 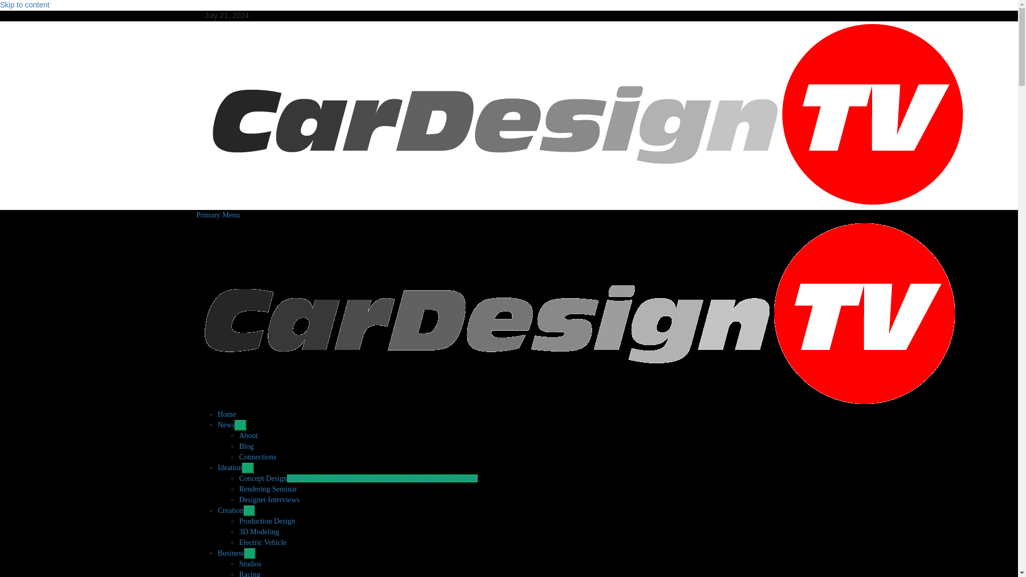 I want to click on Studios, so click(x=250, y=563).